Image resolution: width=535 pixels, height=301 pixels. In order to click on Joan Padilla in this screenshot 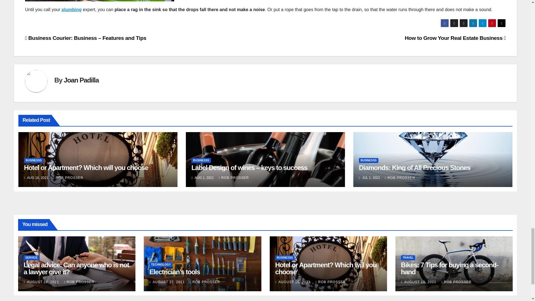, I will do `click(81, 80)`.